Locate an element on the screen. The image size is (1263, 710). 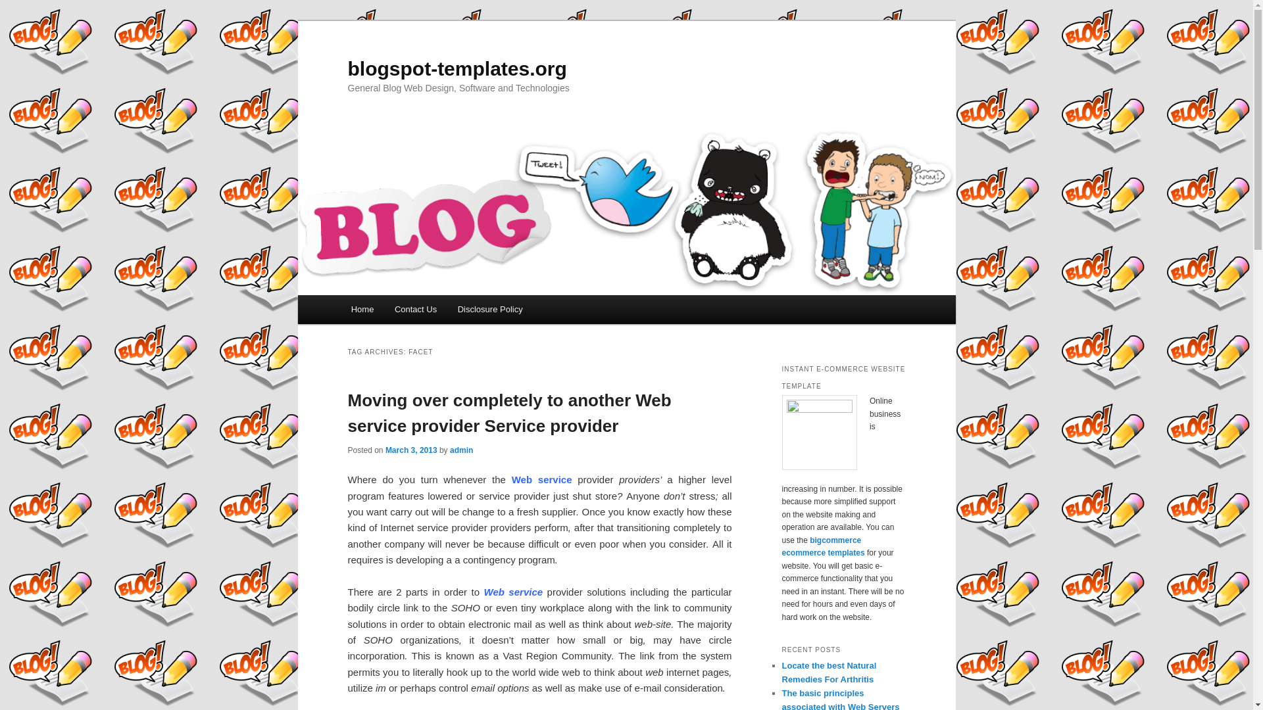
View all posts by admin is located at coordinates (460, 450).